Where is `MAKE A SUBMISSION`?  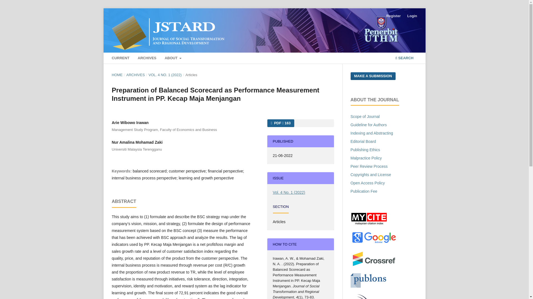
MAKE A SUBMISSION is located at coordinates (373, 76).